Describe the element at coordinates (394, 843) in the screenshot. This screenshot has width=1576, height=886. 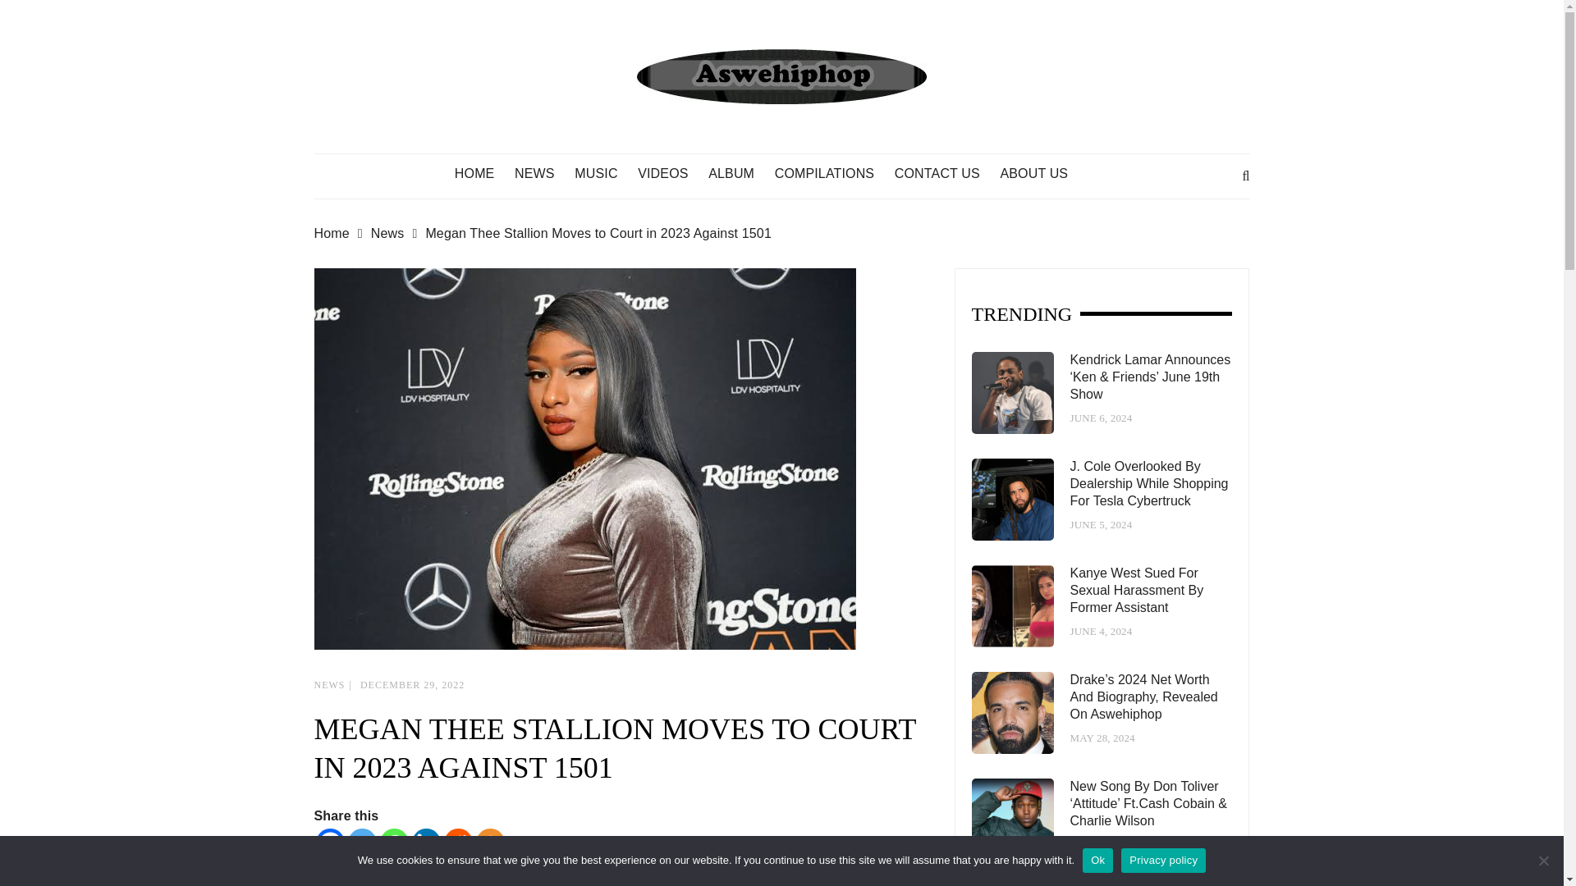
I see `Whatsapp` at that location.